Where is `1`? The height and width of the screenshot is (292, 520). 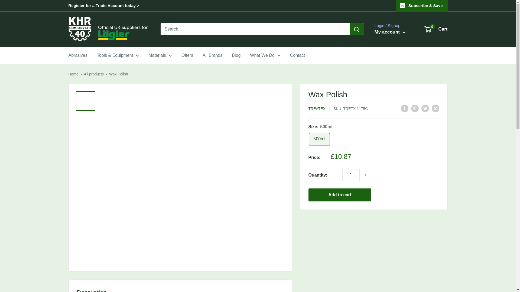 1 is located at coordinates (351, 175).